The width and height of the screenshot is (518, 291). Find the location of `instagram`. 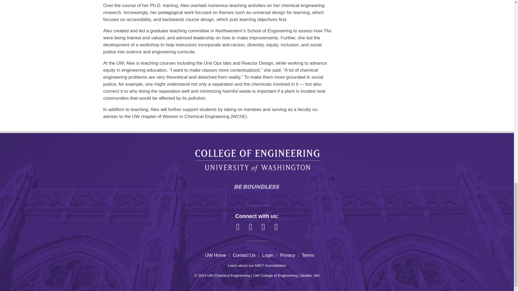

instagram is located at coordinates (238, 227).